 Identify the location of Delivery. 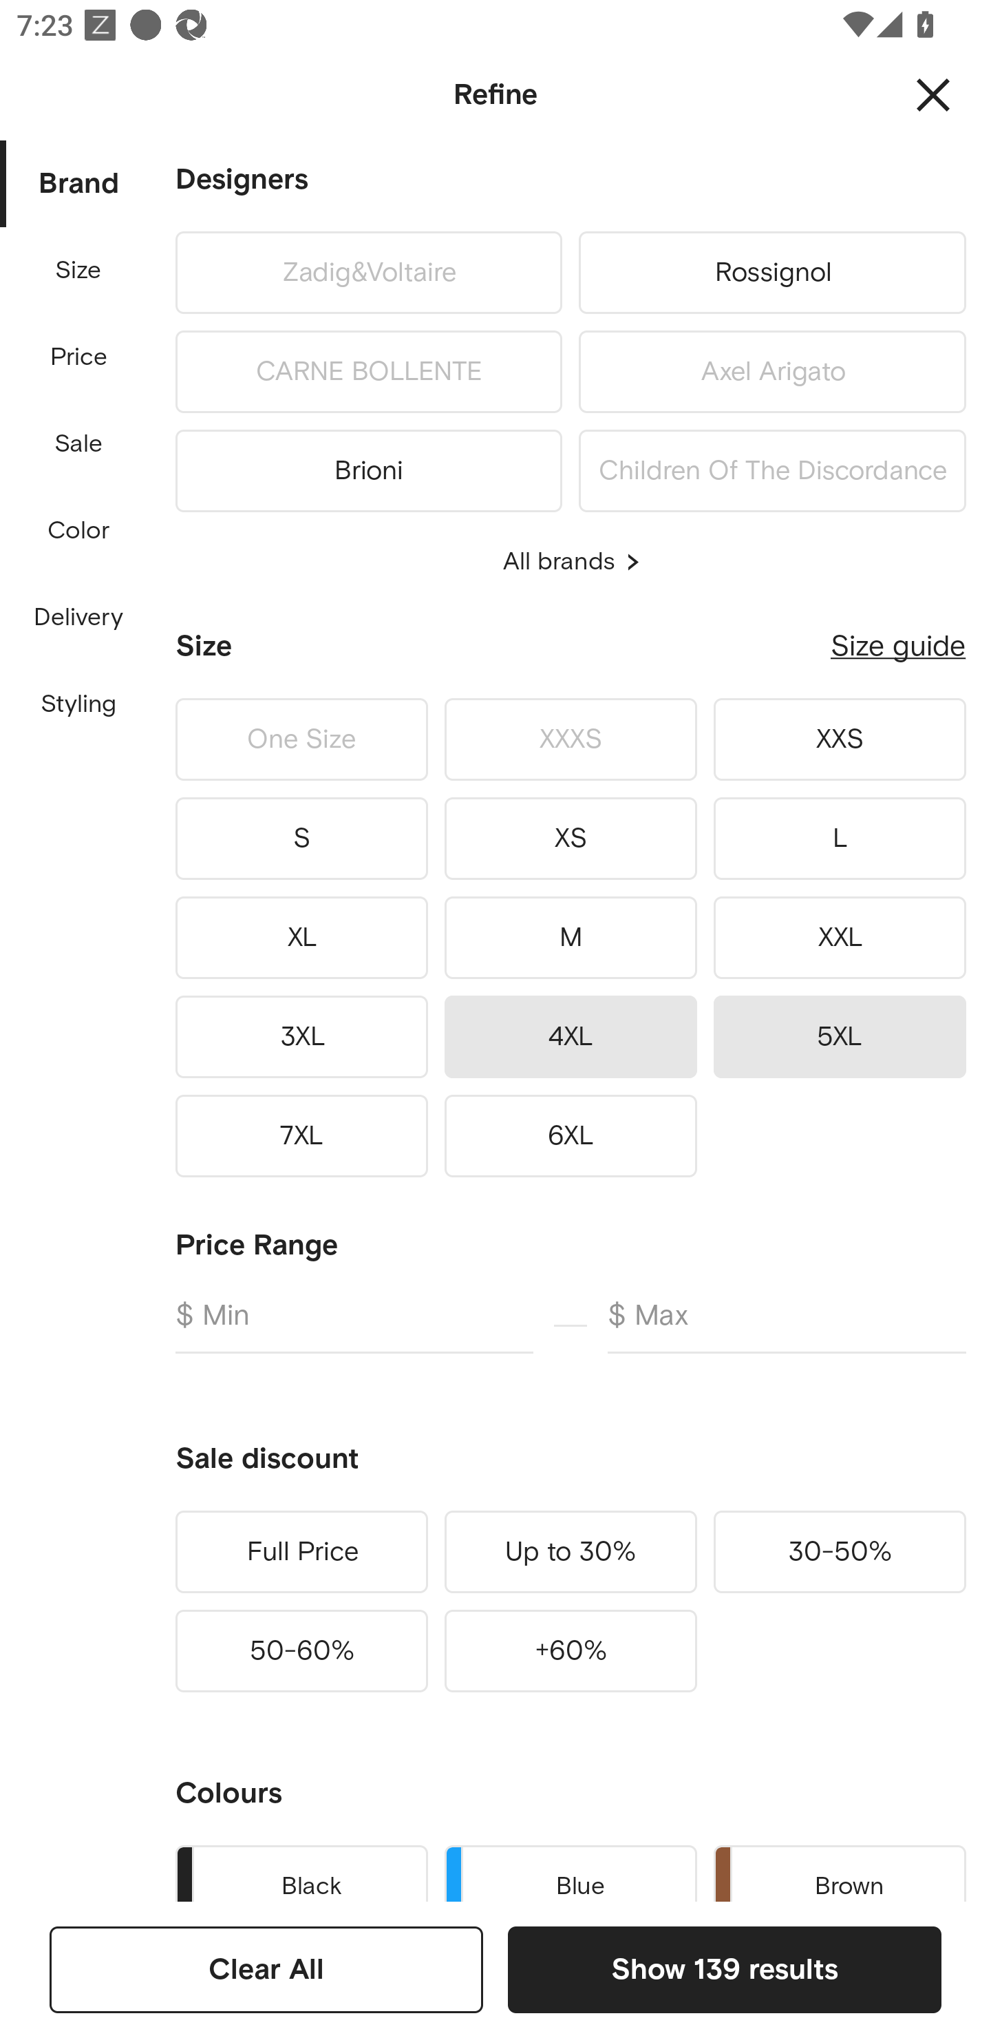
(78, 618).